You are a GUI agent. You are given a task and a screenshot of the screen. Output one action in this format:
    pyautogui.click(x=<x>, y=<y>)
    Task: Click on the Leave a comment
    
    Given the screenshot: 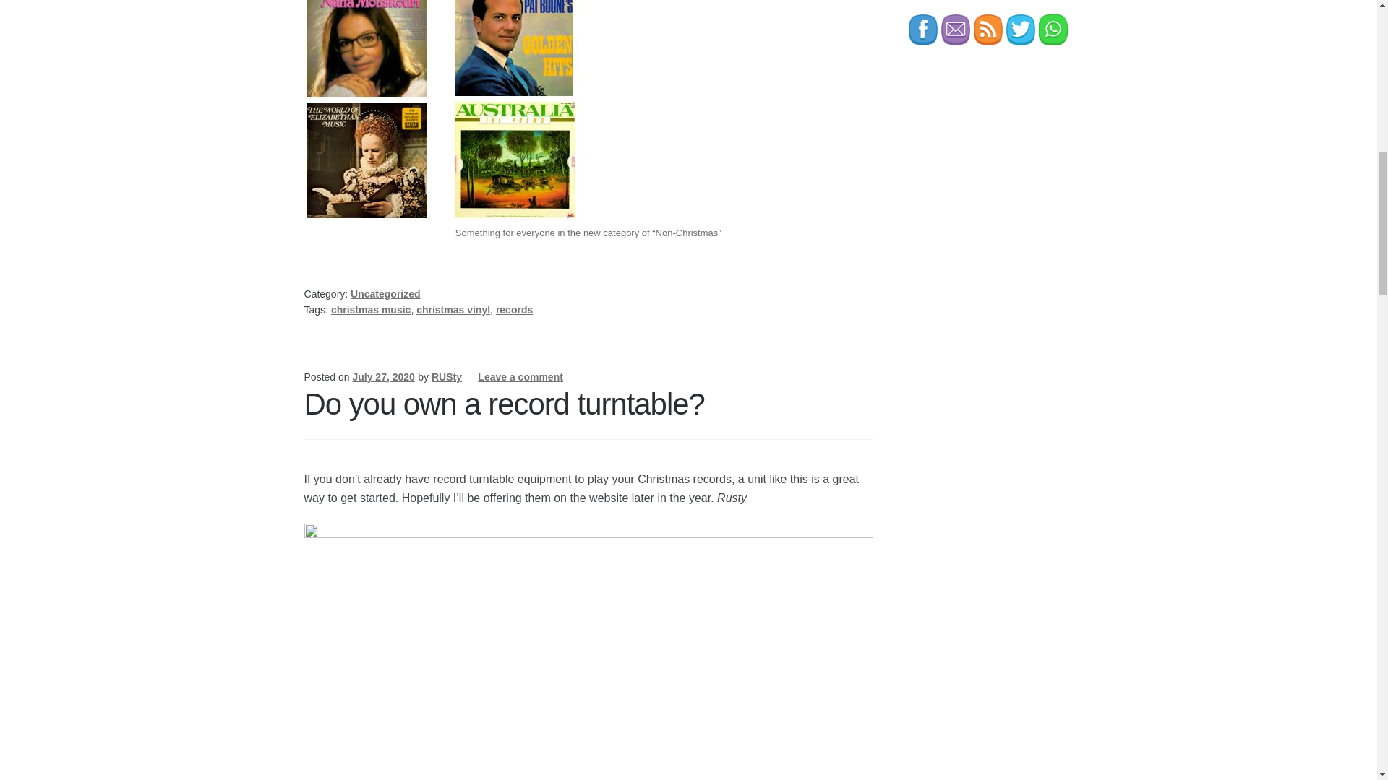 What is the action you would take?
    pyautogui.click(x=520, y=377)
    